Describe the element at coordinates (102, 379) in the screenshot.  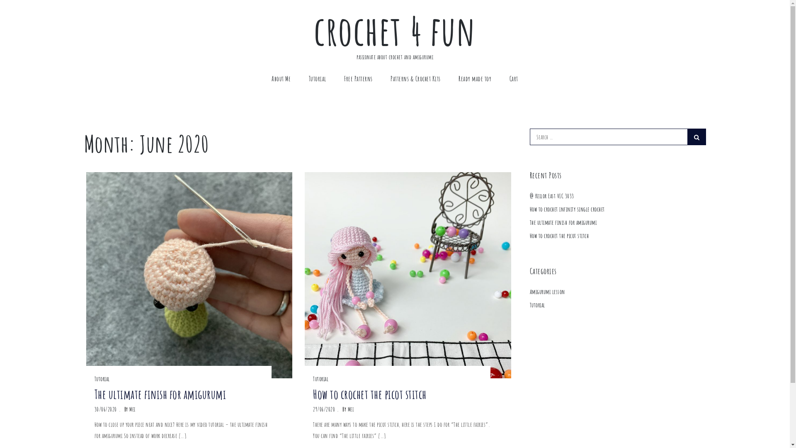
I see `Tutorial` at that location.